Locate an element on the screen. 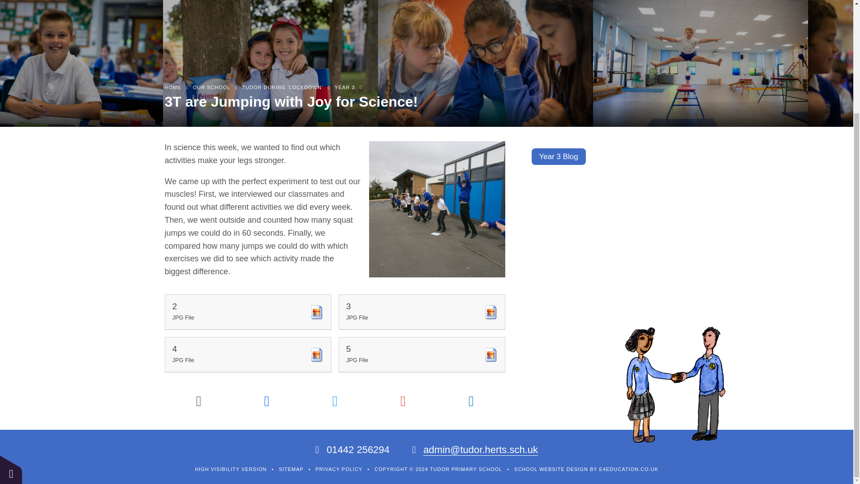 This screenshot has height=484, width=860. e4education is located at coordinates (629, 469).